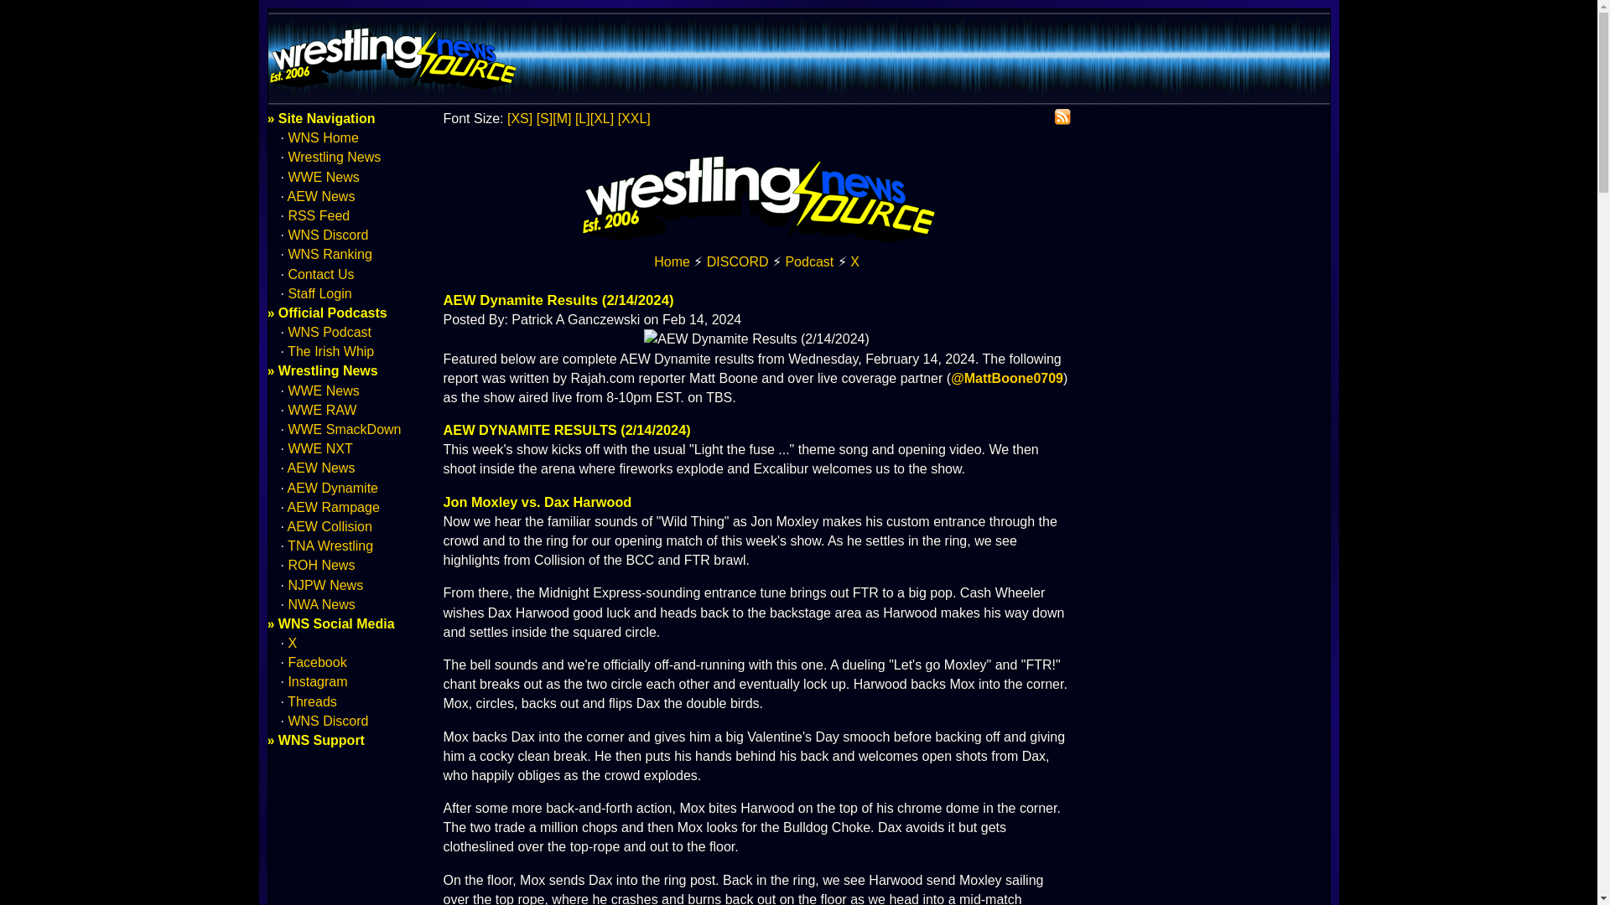 The height and width of the screenshot is (905, 1610). Describe the element at coordinates (322, 137) in the screenshot. I see `WNS Home` at that location.